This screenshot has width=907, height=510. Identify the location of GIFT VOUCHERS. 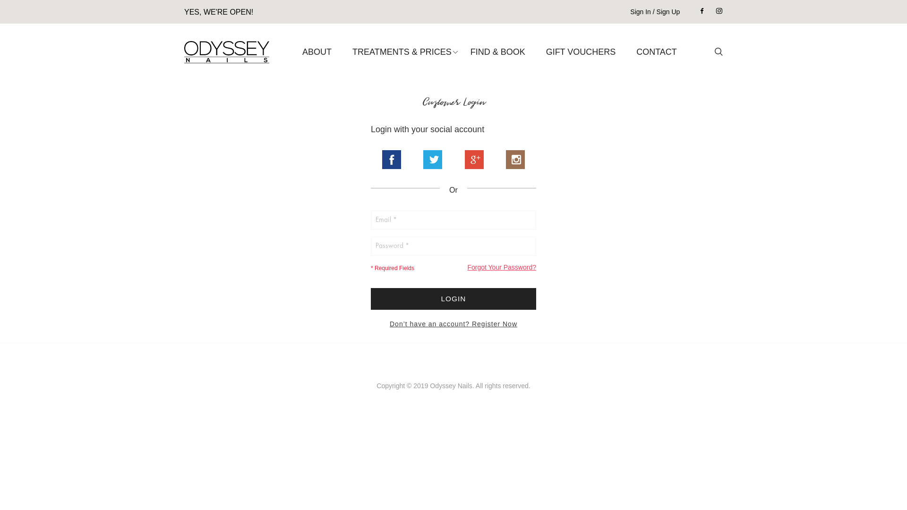
(581, 52).